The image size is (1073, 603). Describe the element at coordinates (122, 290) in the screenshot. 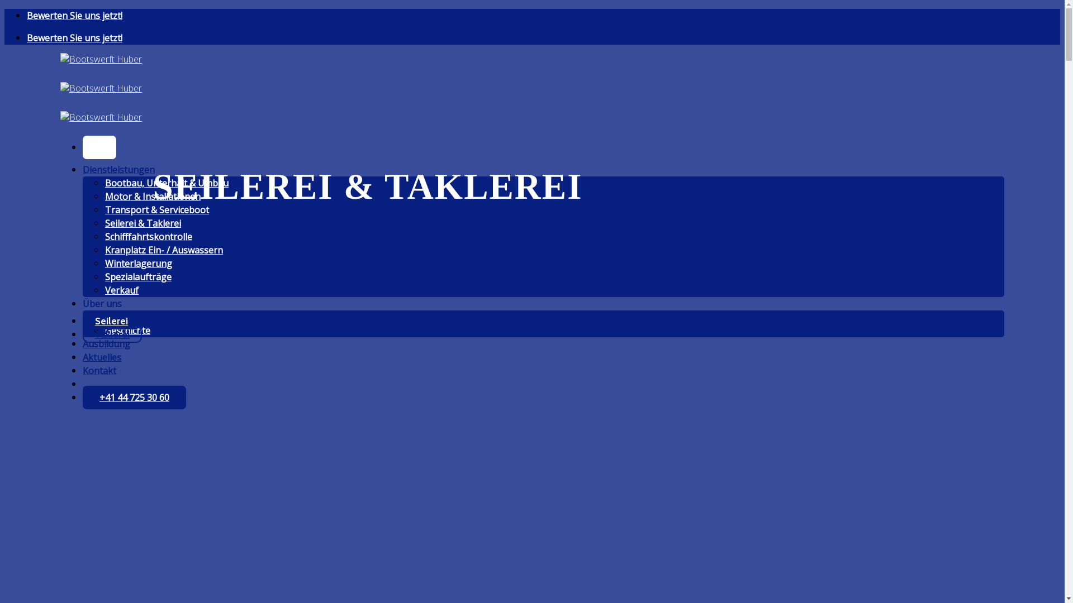

I see `Verkauf` at that location.